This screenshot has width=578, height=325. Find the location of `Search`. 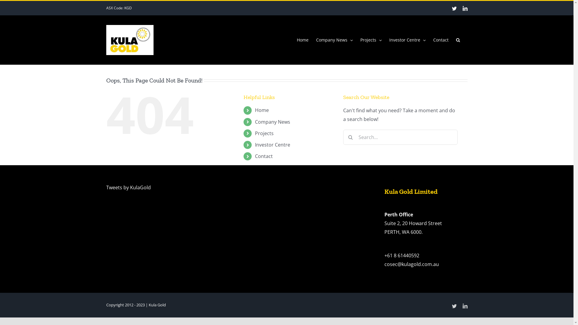

Search is located at coordinates (458, 40).